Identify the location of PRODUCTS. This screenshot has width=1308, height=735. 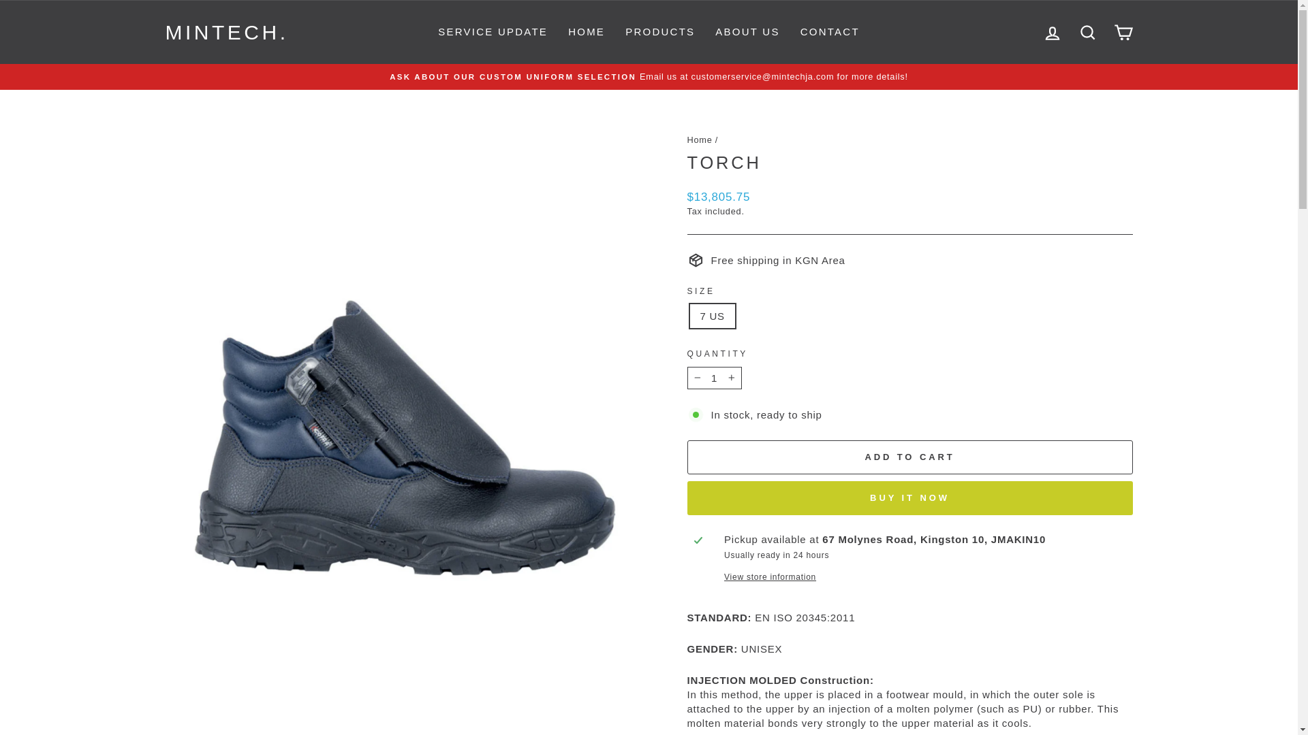
(659, 33).